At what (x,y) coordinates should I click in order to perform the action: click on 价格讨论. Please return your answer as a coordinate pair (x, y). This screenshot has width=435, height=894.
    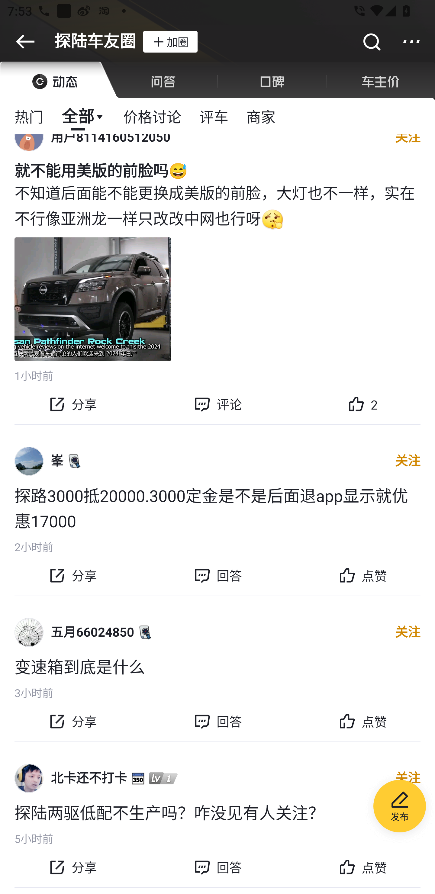
    Looking at the image, I should click on (152, 116).